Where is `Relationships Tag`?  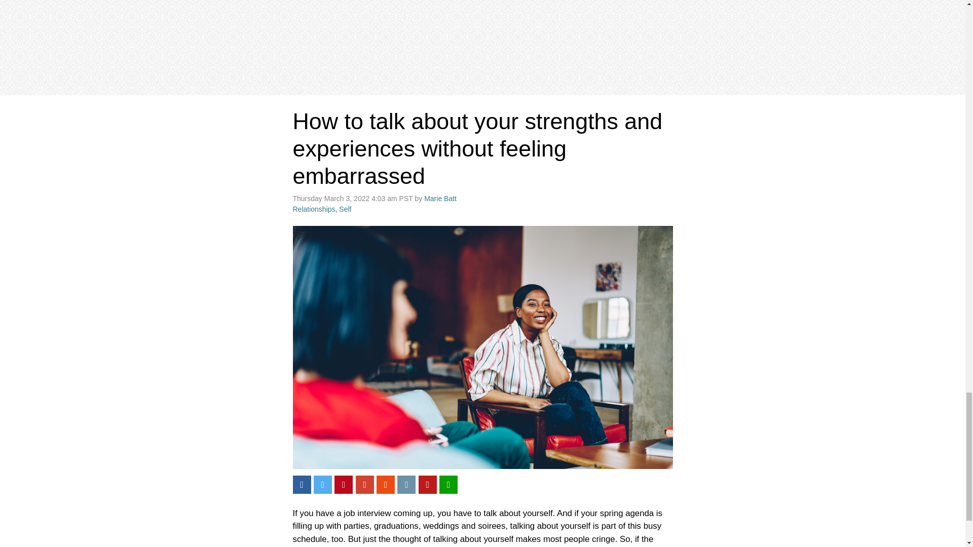 Relationships Tag is located at coordinates (314, 209).